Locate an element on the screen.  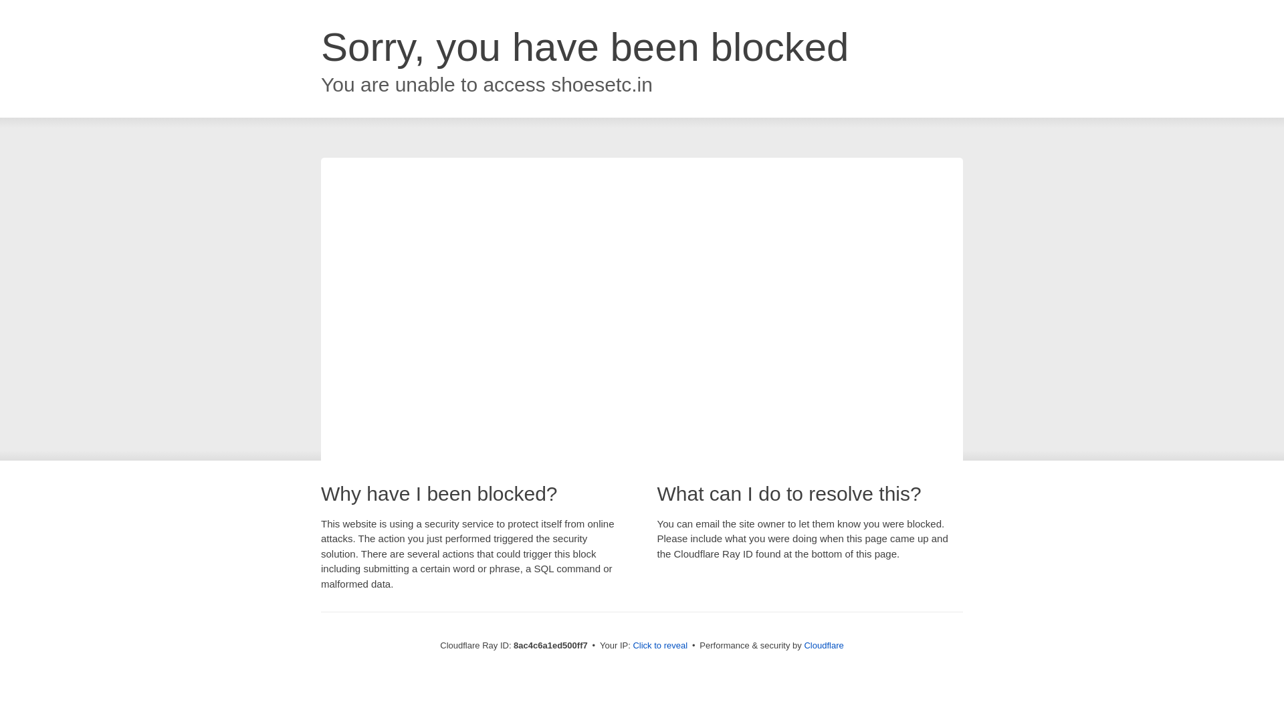
Click to reveal is located at coordinates (659, 646).